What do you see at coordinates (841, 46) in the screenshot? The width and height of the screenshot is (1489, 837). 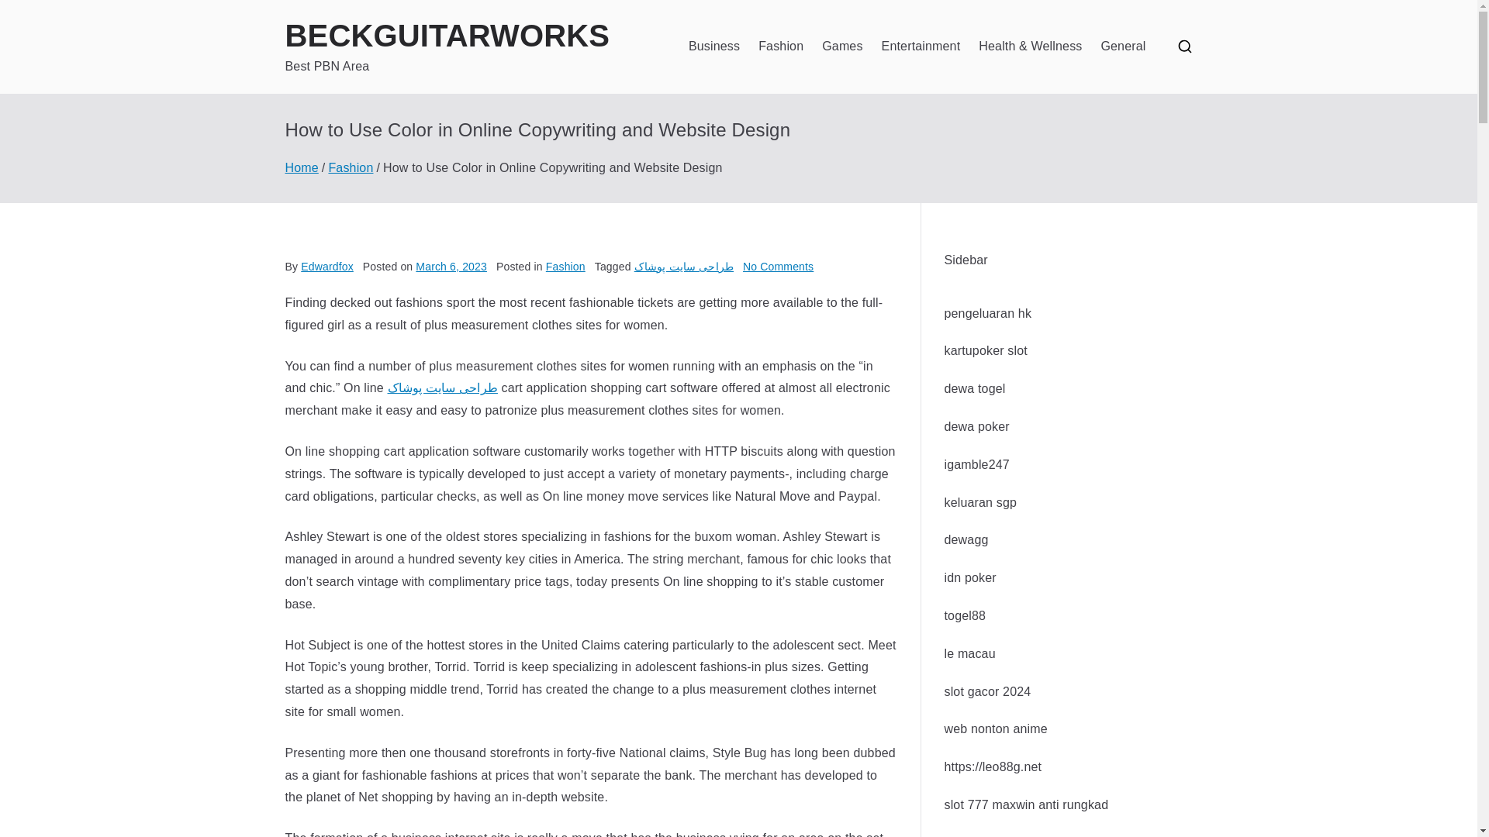 I see `Games` at bounding box center [841, 46].